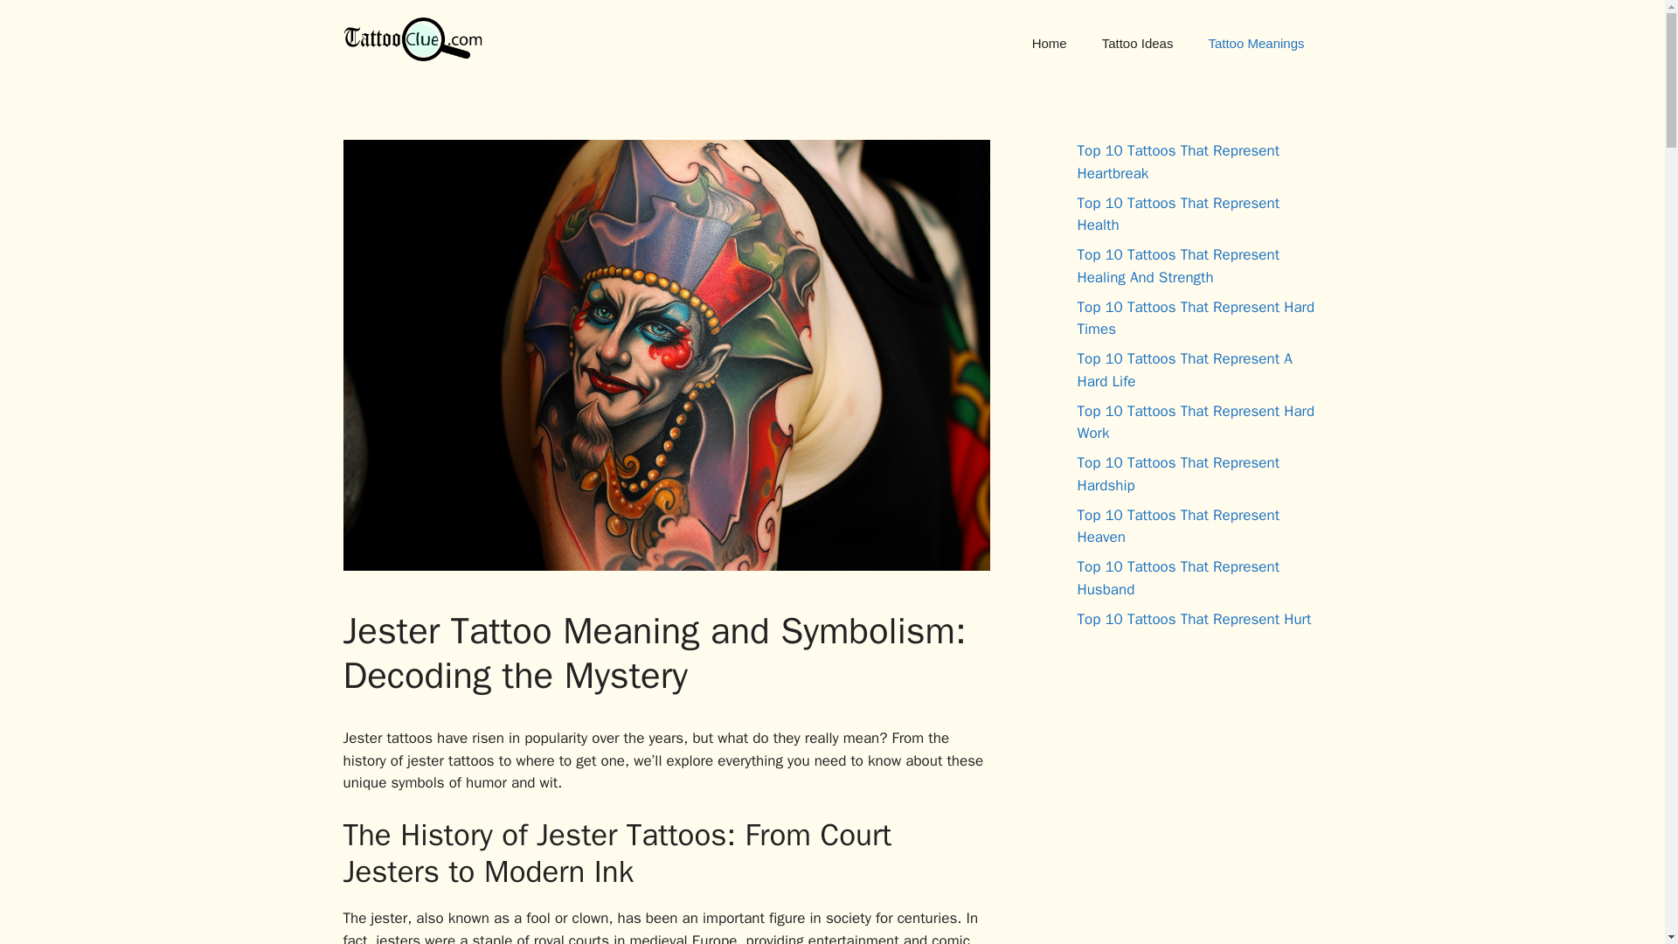  What do you see at coordinates (1138, 44) in the screenshot?
I see `Tattoo Ideas` at bounding box center [1138, 44].